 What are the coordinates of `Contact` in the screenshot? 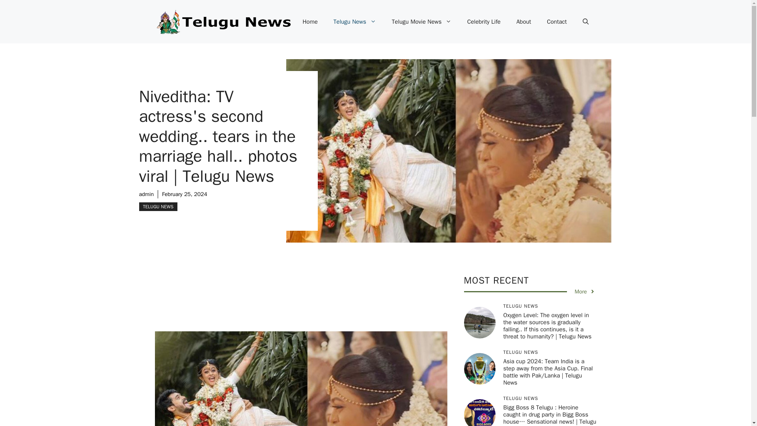 It's located at (557, 21).